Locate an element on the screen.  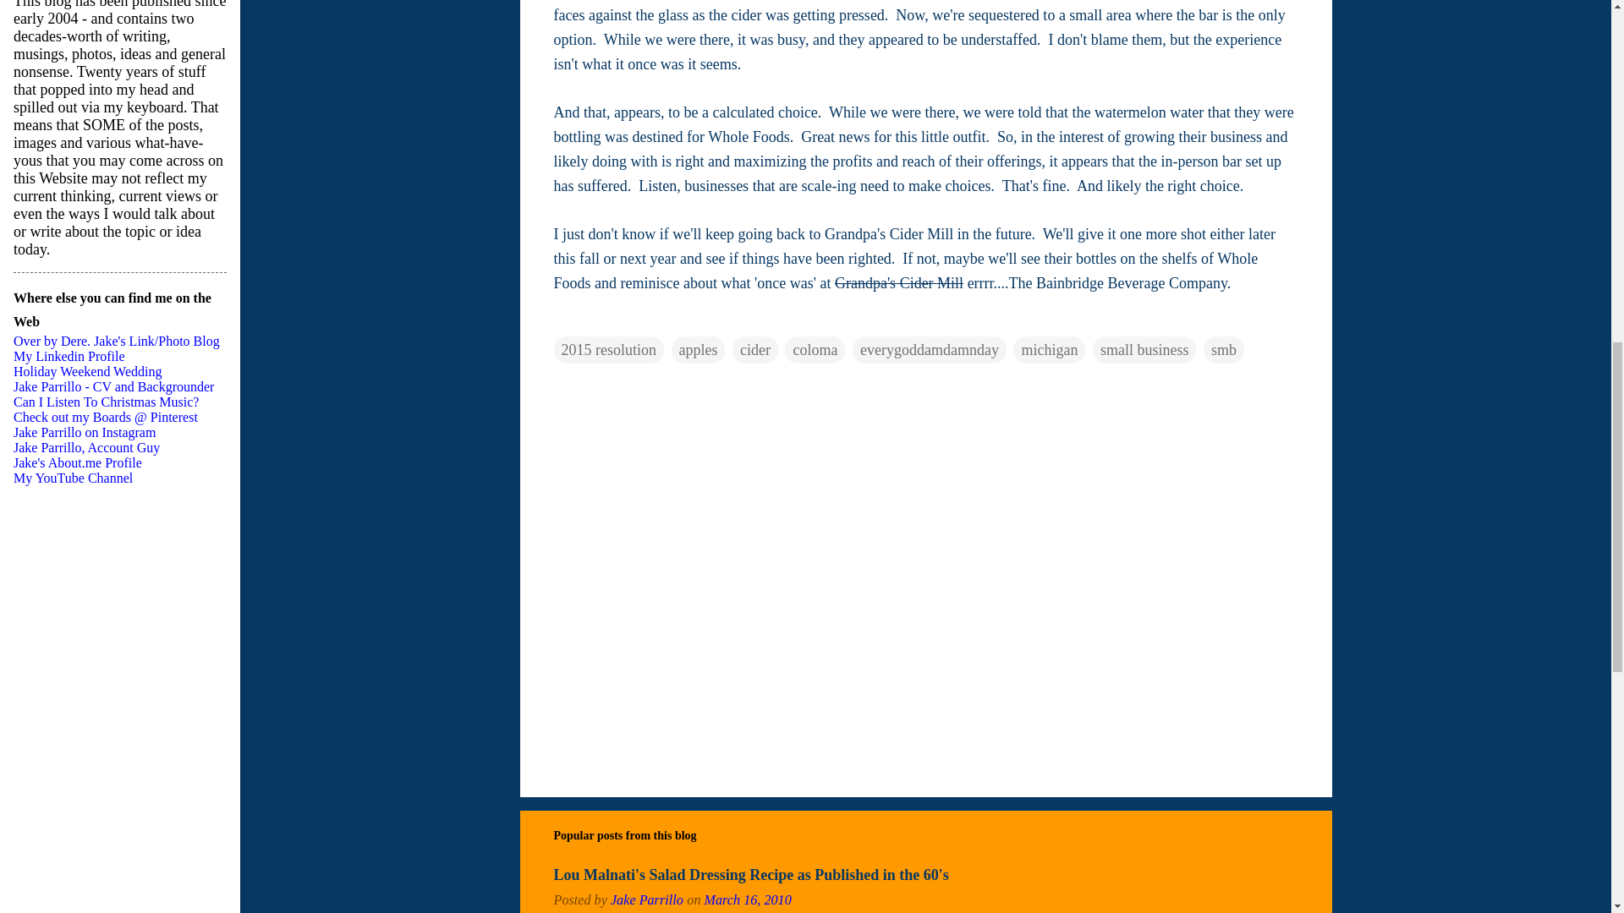
Jake Parrillo is located at coordinates (646, 899).